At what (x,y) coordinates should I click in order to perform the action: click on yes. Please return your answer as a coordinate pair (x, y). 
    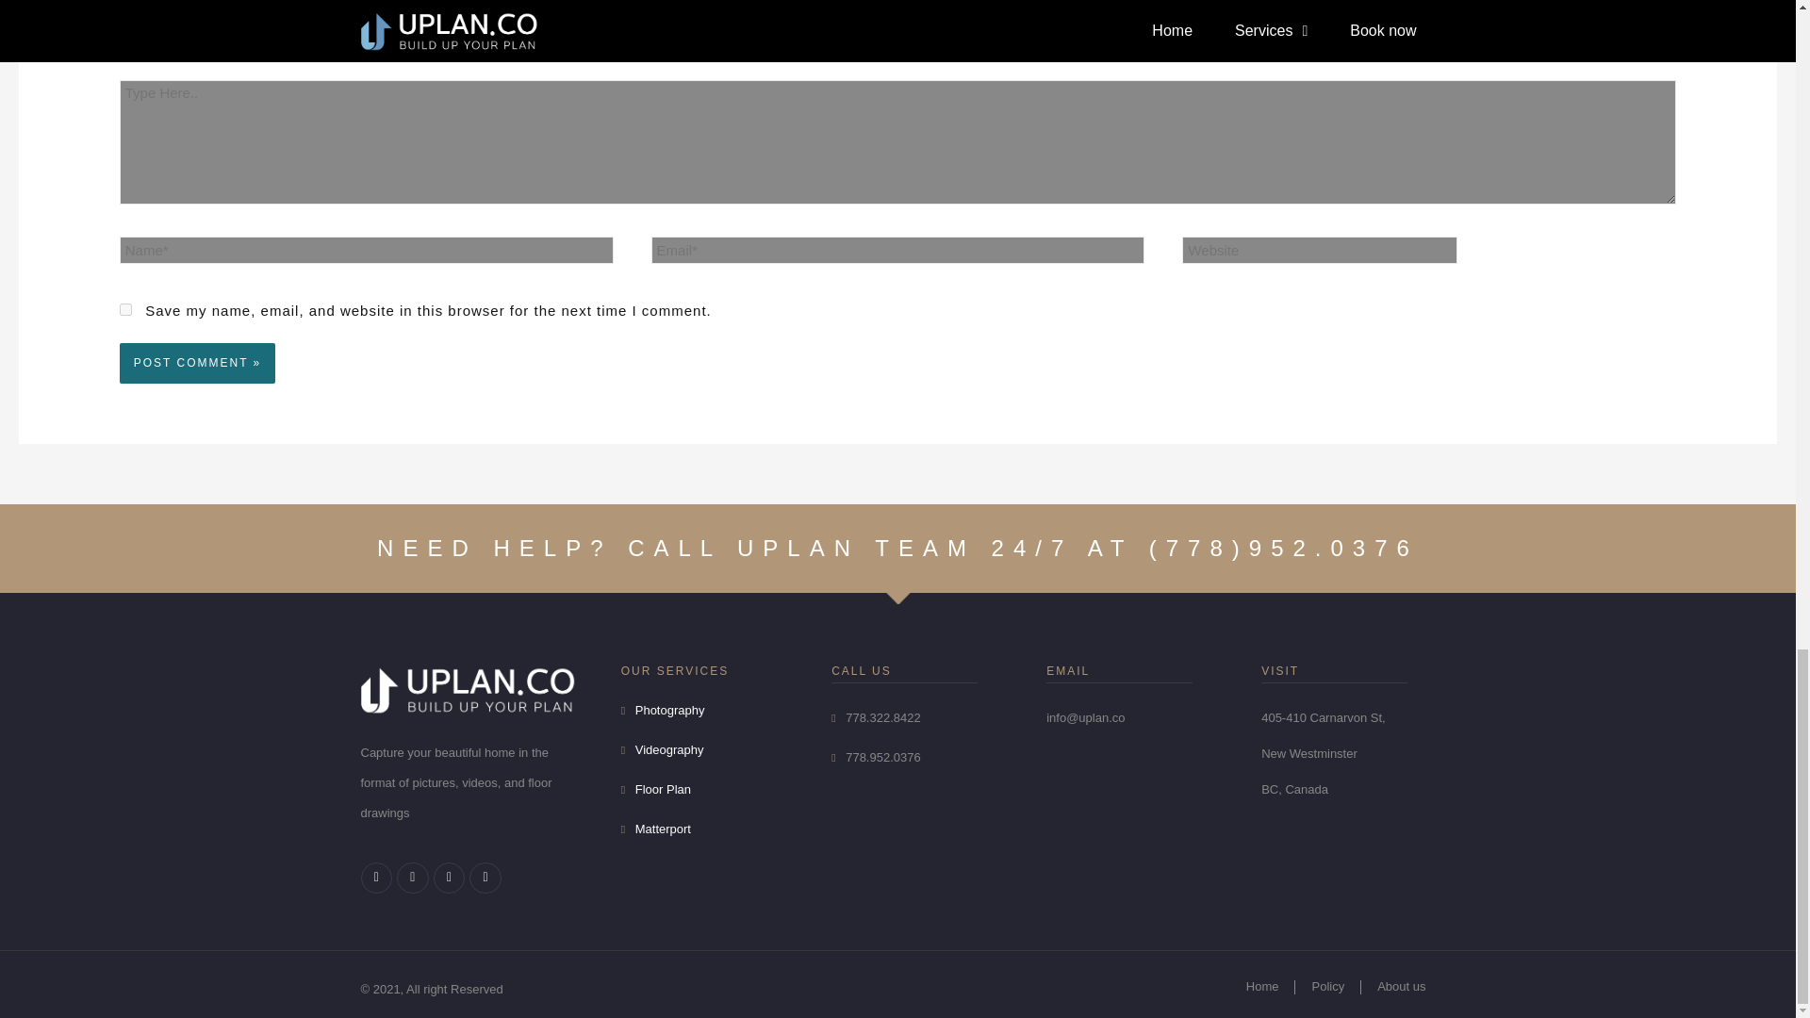
    Looking at the image, I should click on (125, 309).